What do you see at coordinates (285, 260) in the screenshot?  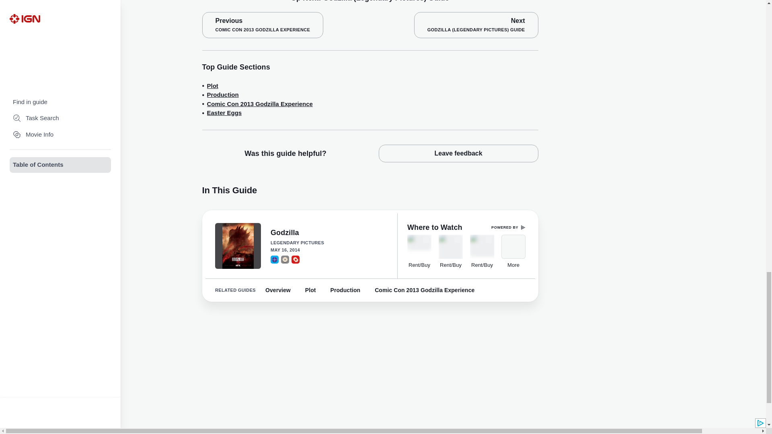 I see `Easter Eggs` at bounding box center [285, 260].